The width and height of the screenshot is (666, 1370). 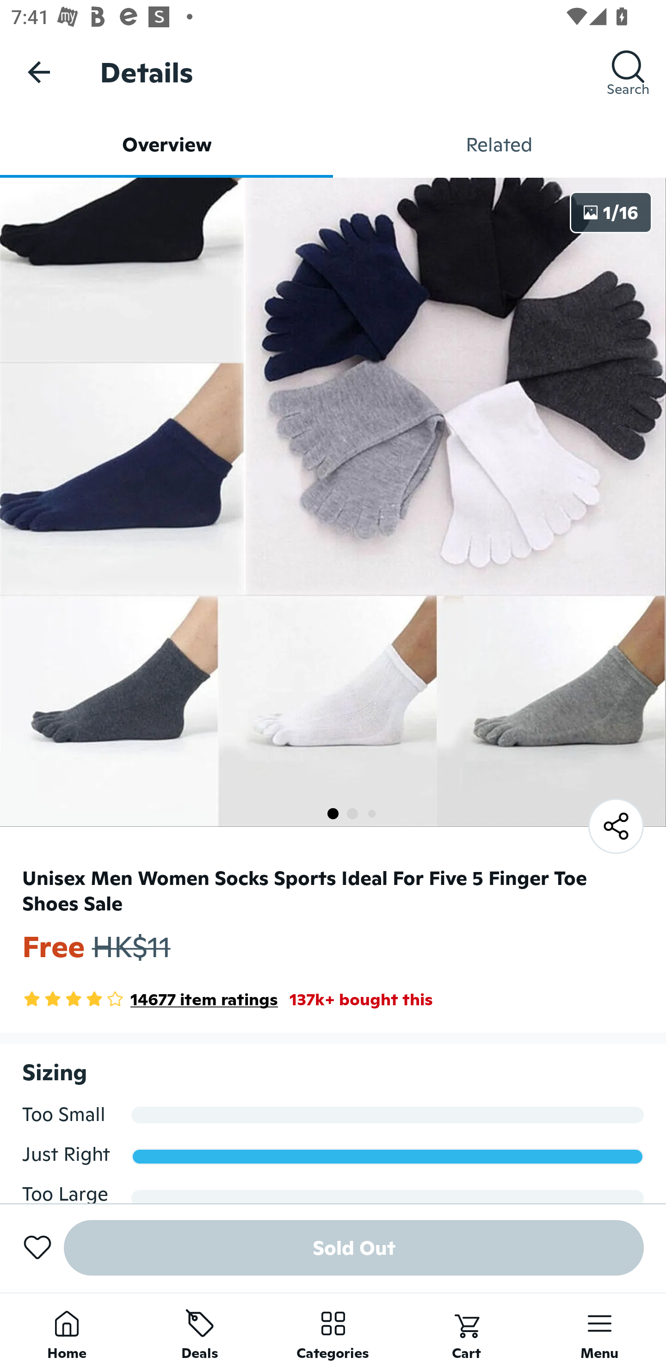 What do you see at coordinates (599, 1331) in the screenshot?
I see `Menu` at bounding box center [599, 1331].